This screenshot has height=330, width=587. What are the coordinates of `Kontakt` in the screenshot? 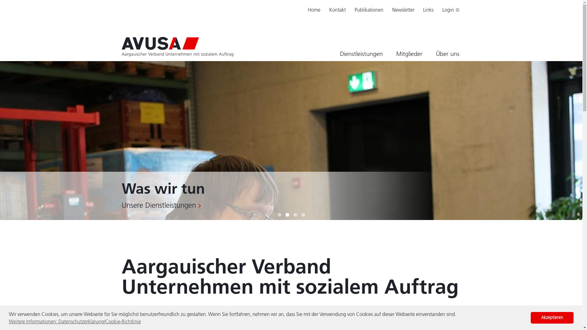 It's located at (338, 10).